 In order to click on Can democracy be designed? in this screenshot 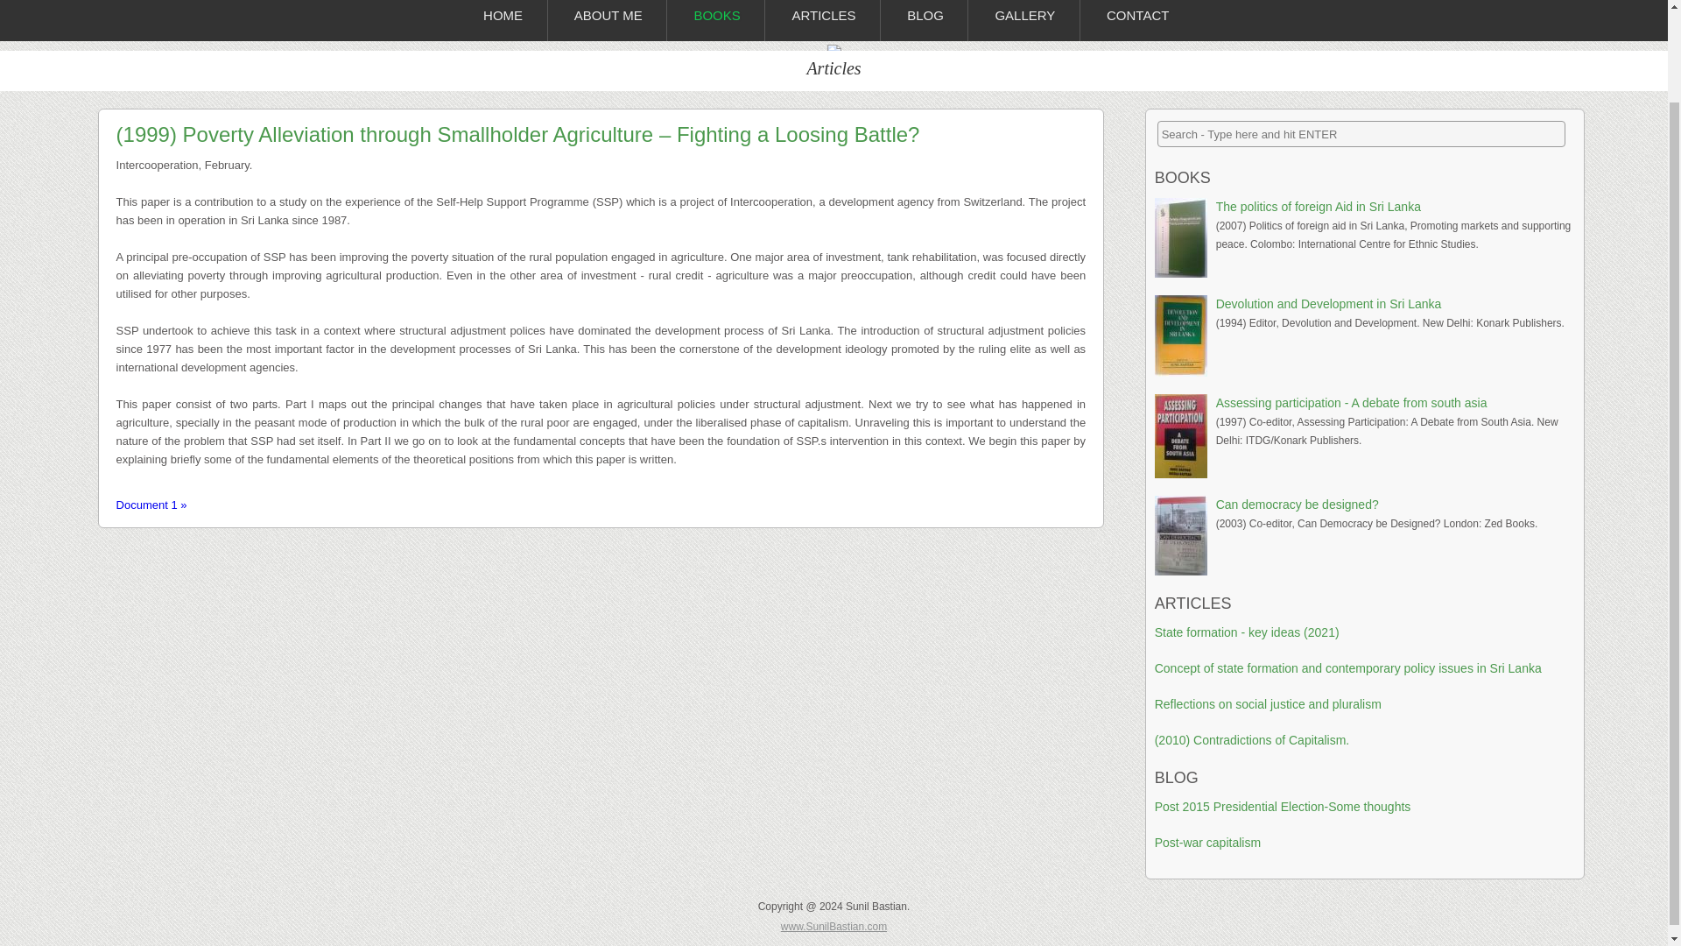, I will do `click(1297, 505)`.